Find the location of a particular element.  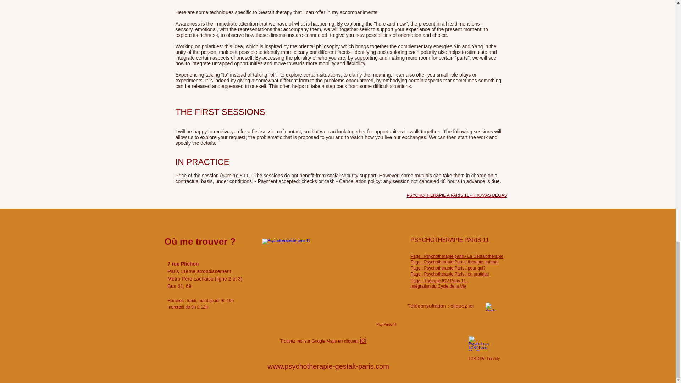

Trouvez moi sur Google Maps en cliquant ici is located at coordinates (323, 341).